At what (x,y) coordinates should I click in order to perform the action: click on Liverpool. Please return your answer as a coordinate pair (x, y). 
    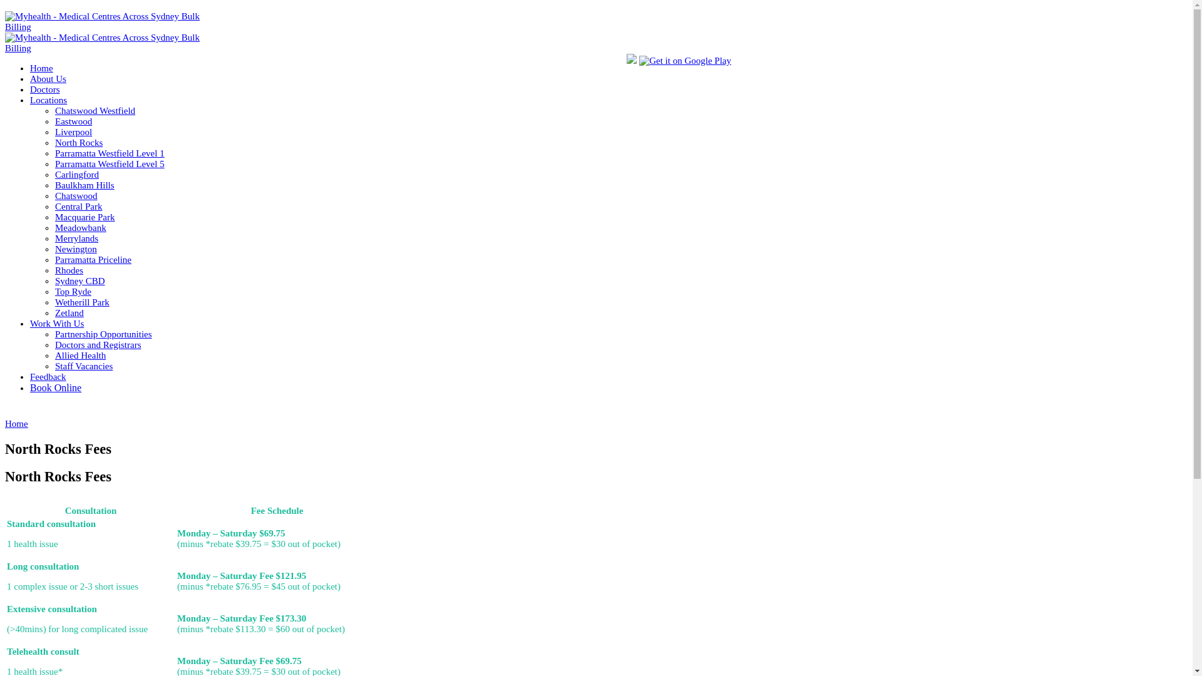
    Looking at the image, I should click on (74, 132).